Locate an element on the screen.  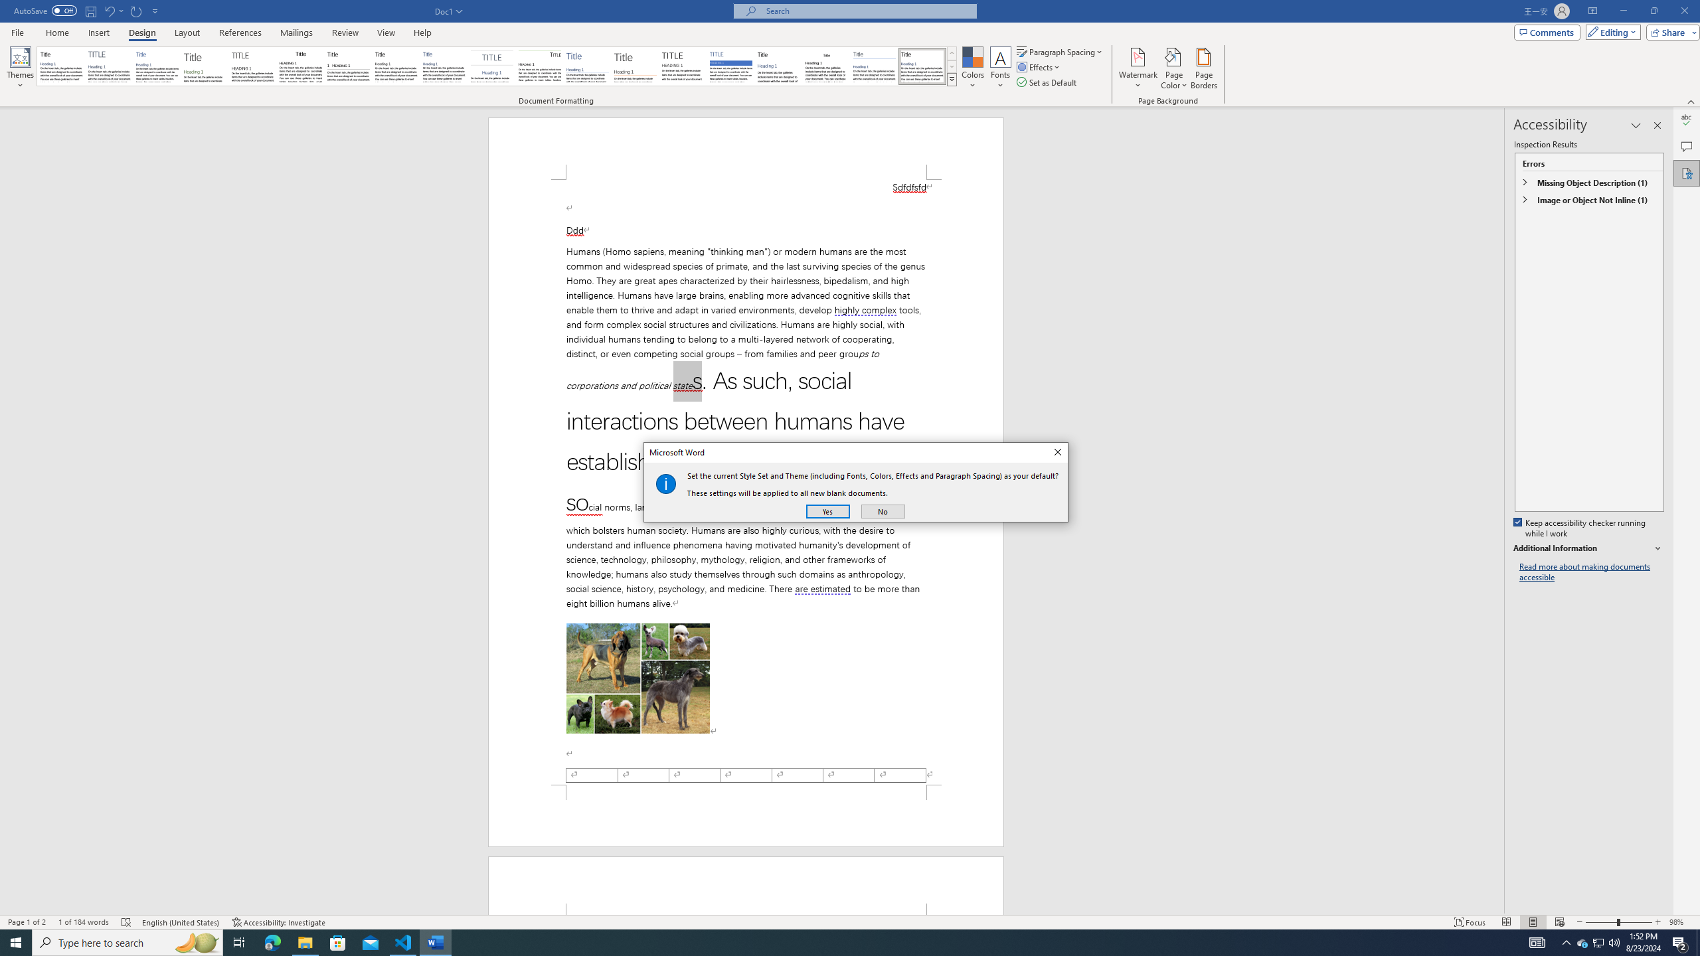
Yes is located at coordinates (827, 511).